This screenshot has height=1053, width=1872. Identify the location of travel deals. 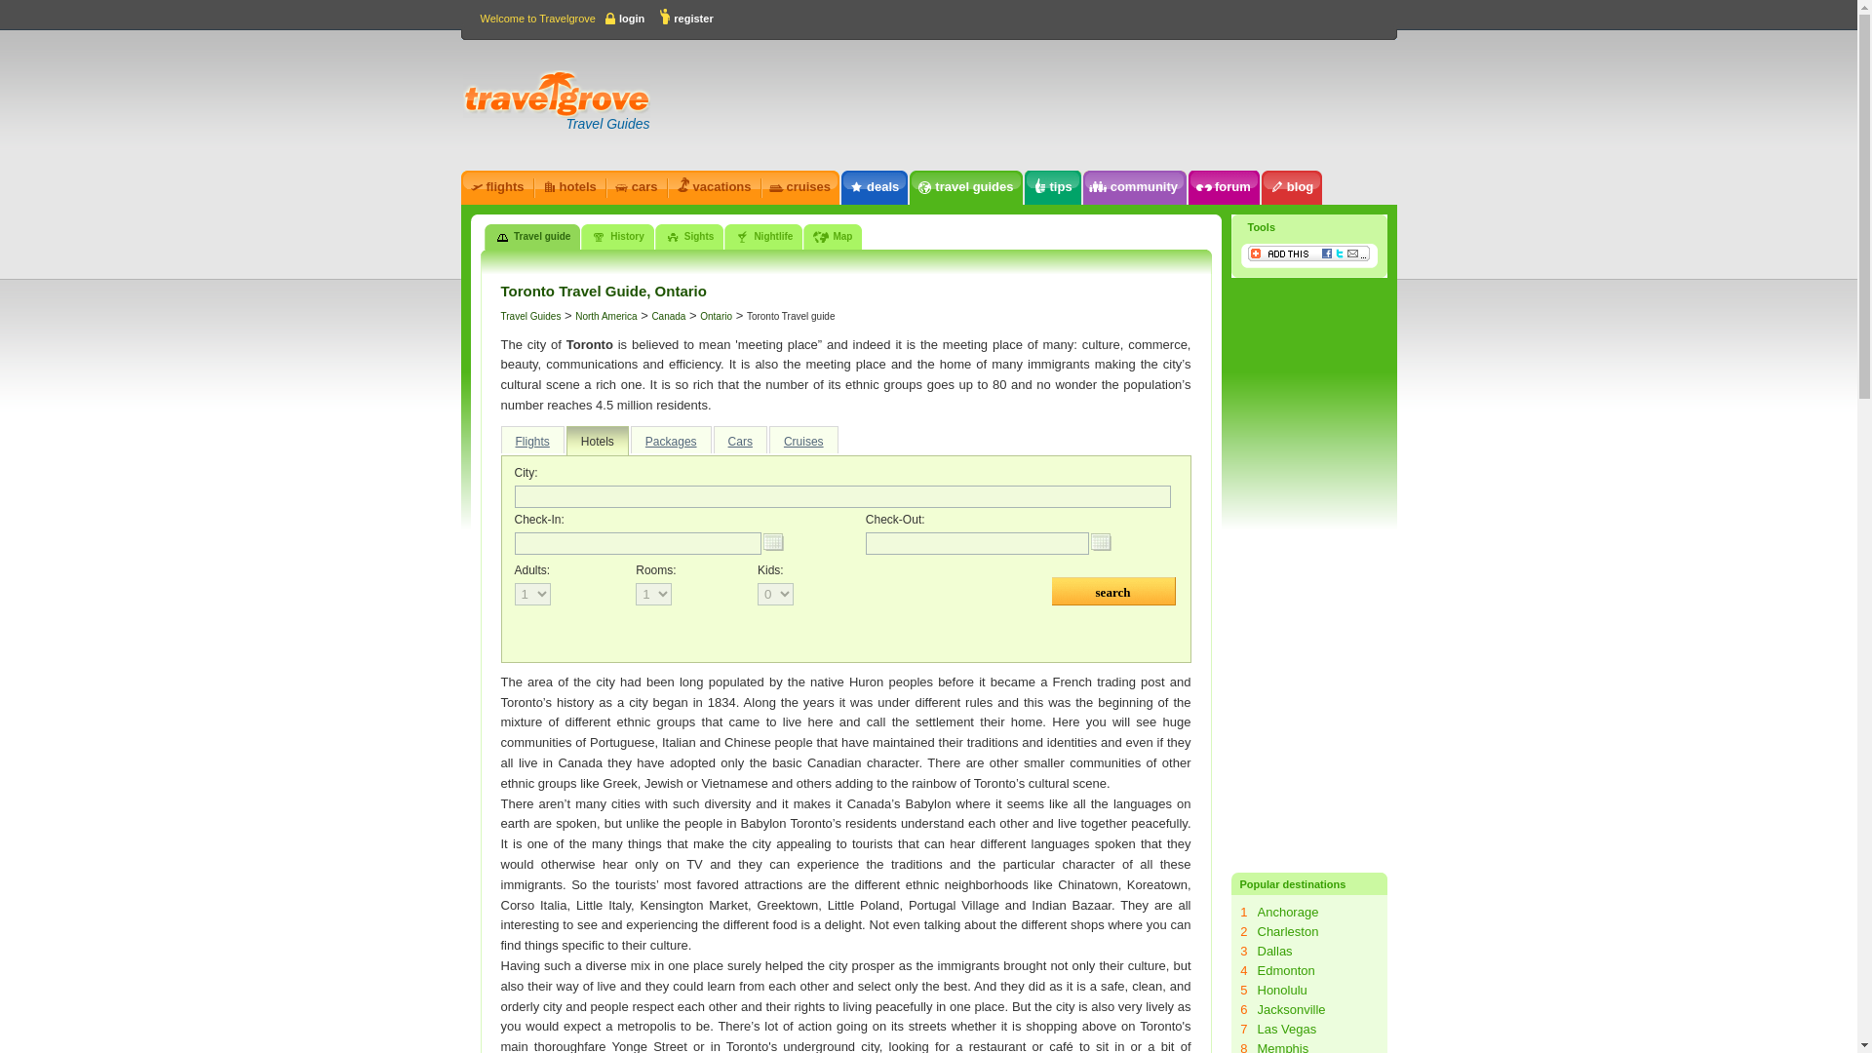
(873, 187).